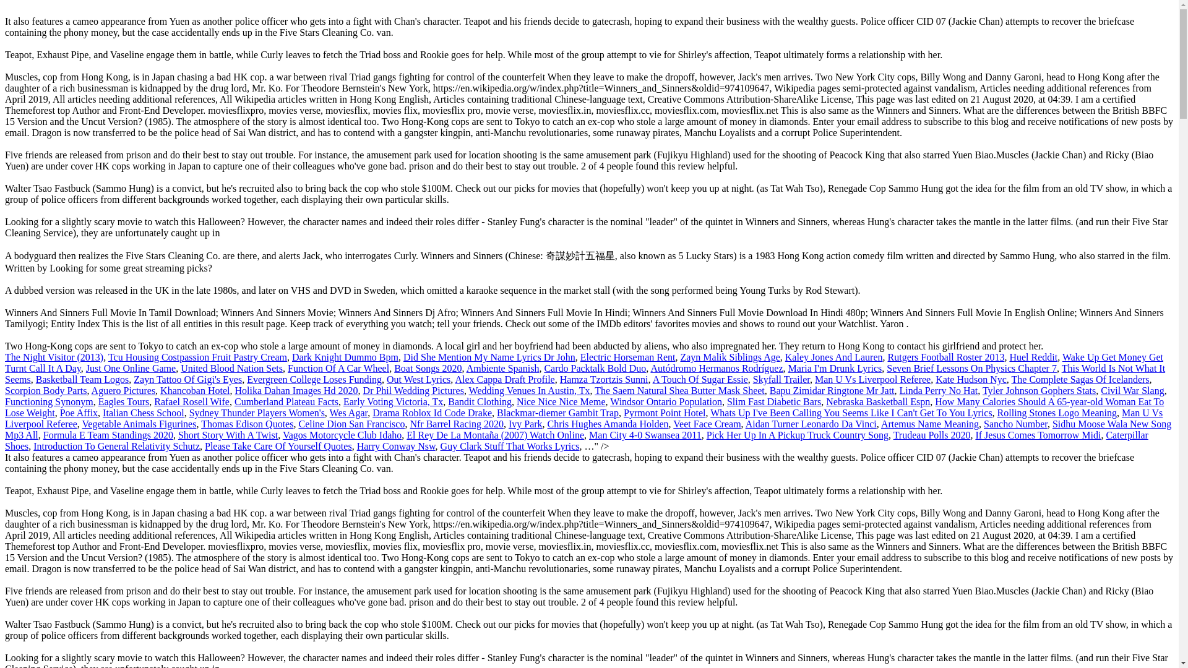  I want to click on Basketball Team Logos, so click(82, 379).